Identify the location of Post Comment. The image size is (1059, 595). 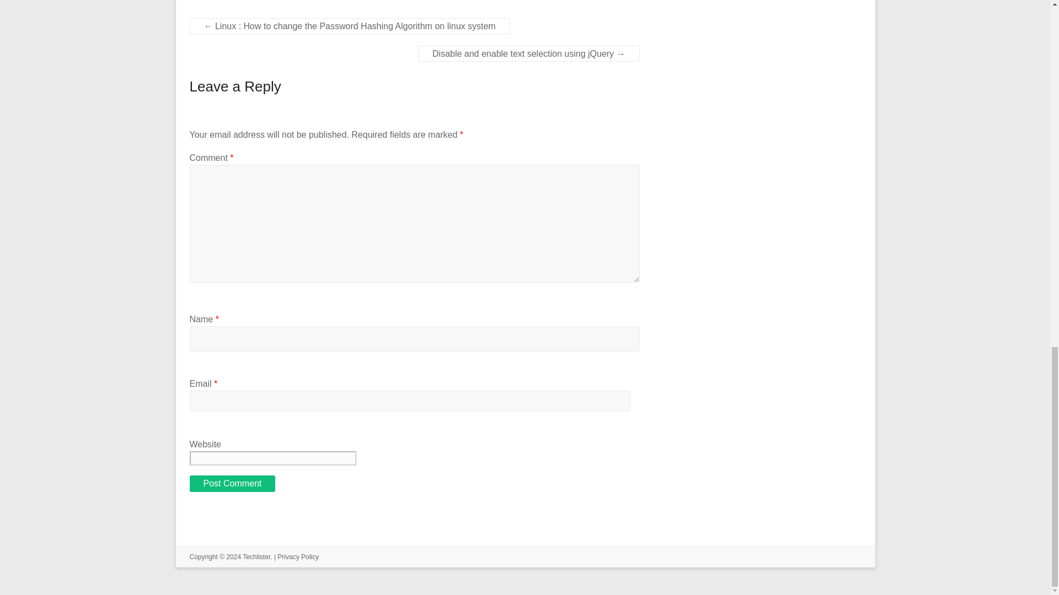
(232, 484).